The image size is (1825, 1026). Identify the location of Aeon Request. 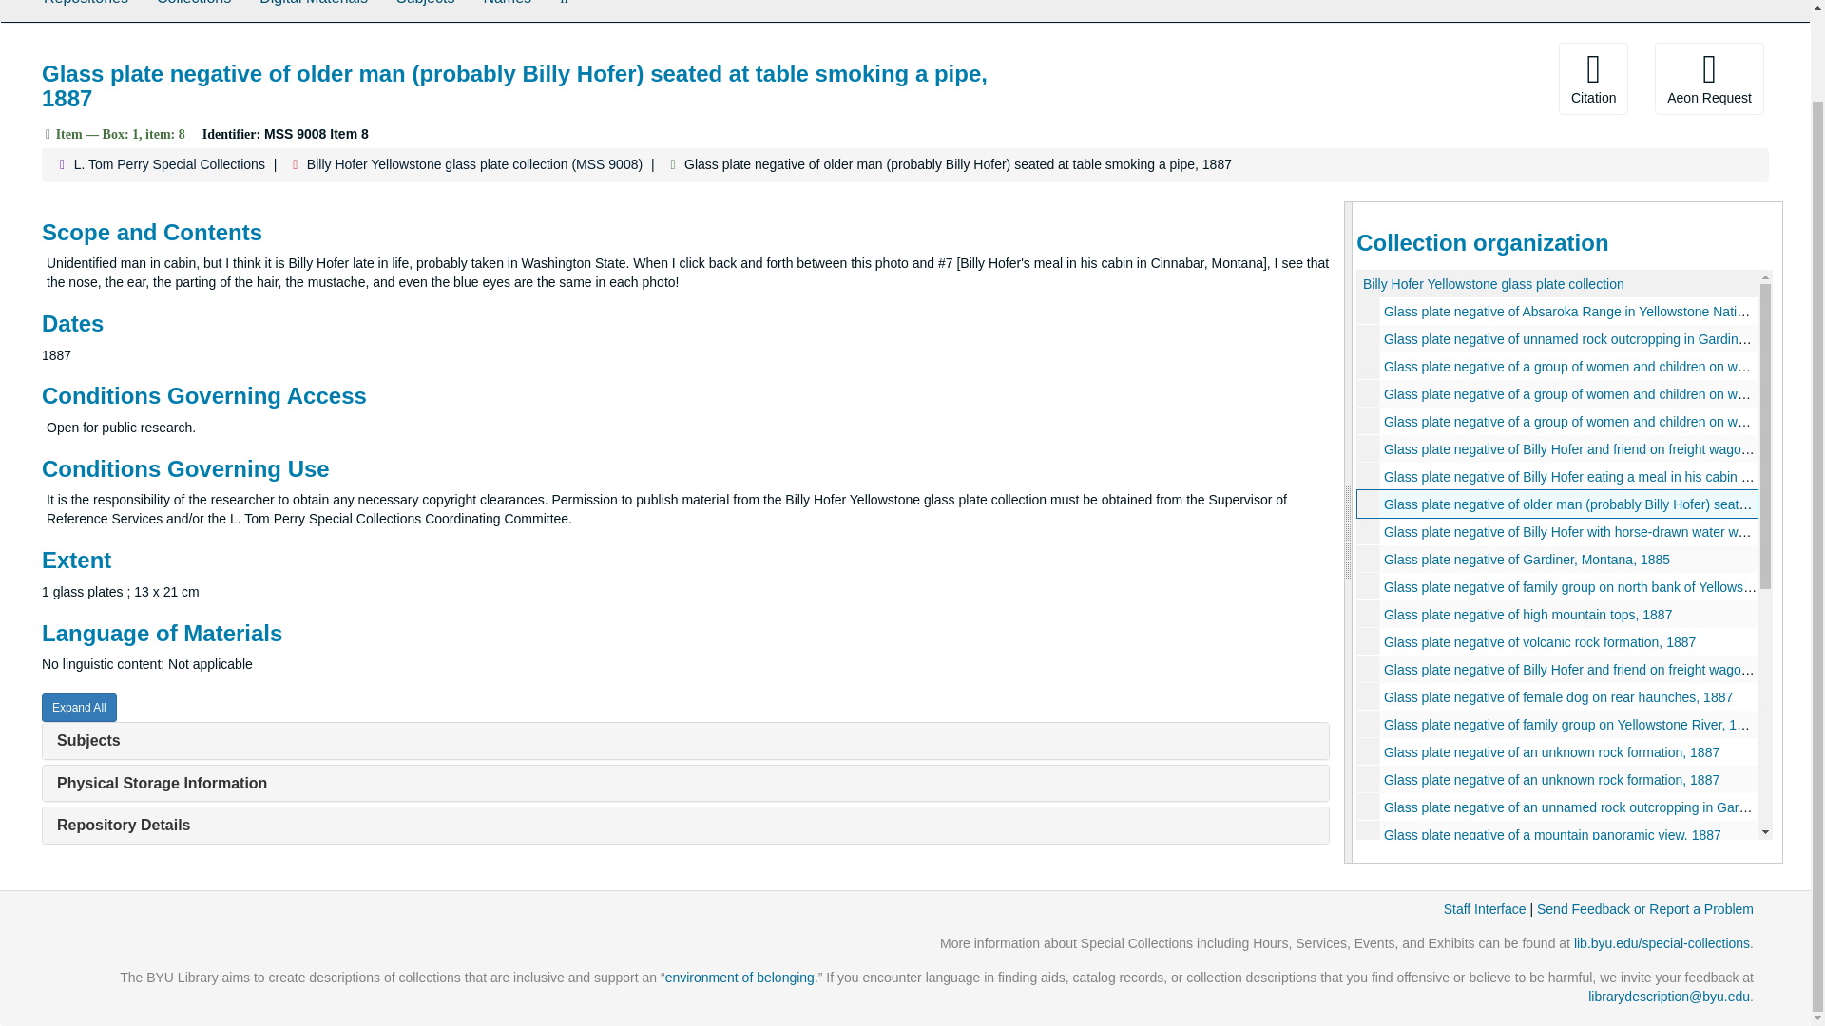
(1709, 78).